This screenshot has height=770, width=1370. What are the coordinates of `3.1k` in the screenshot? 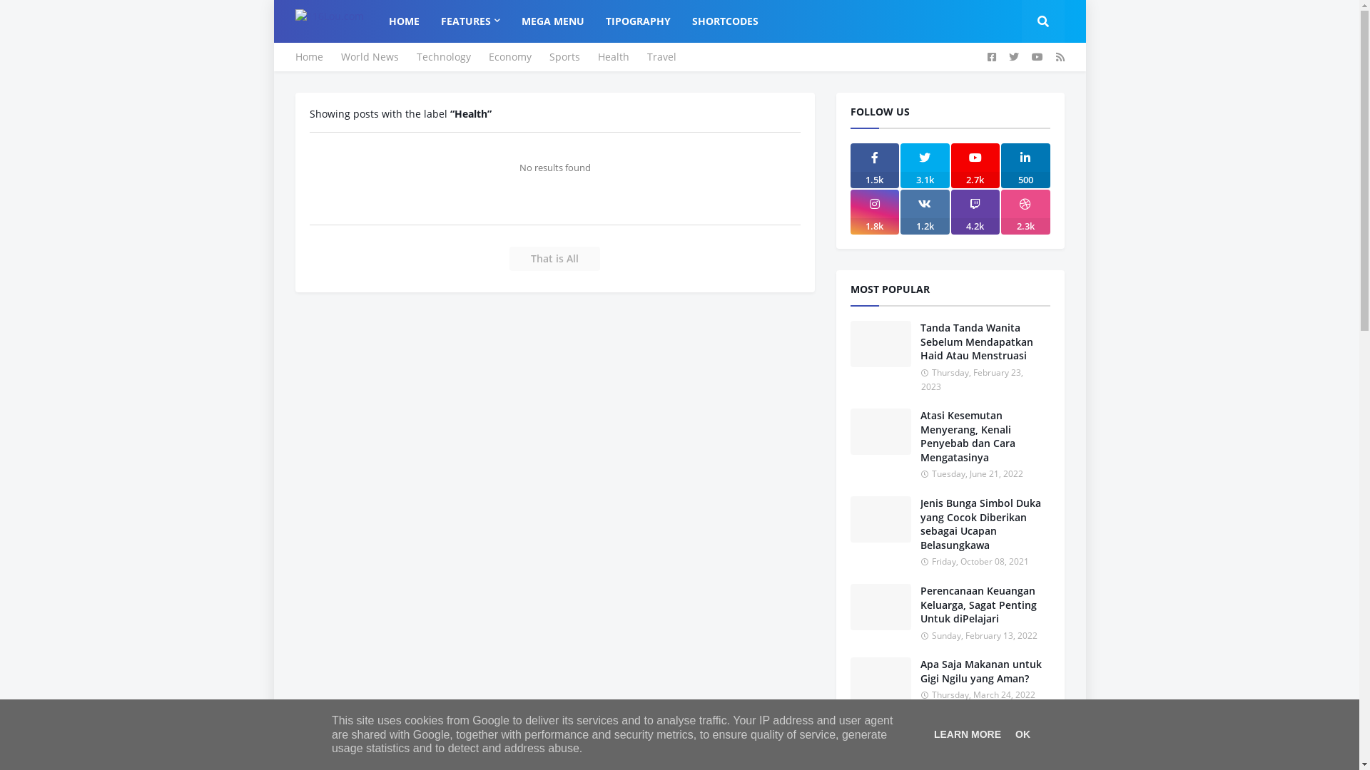 It's located at (925, 165).